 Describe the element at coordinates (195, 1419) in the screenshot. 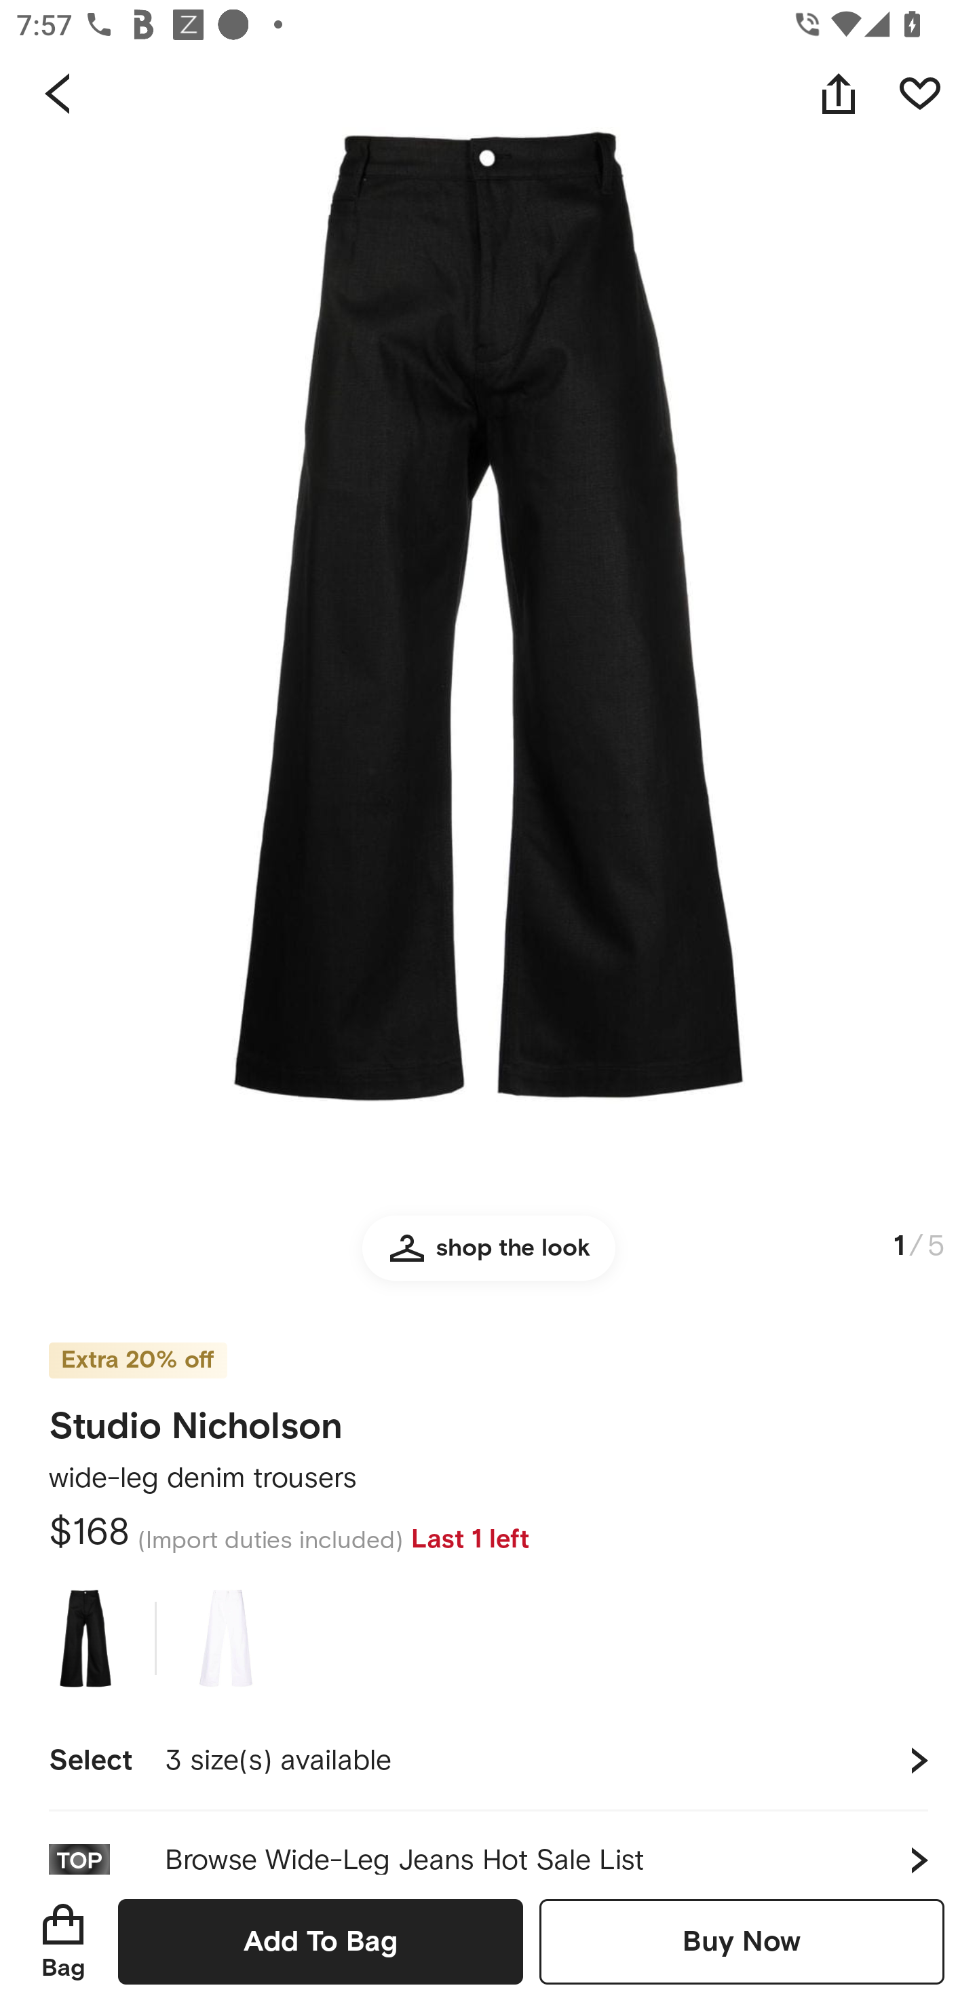

I see `Studio Nicholson` at that location.